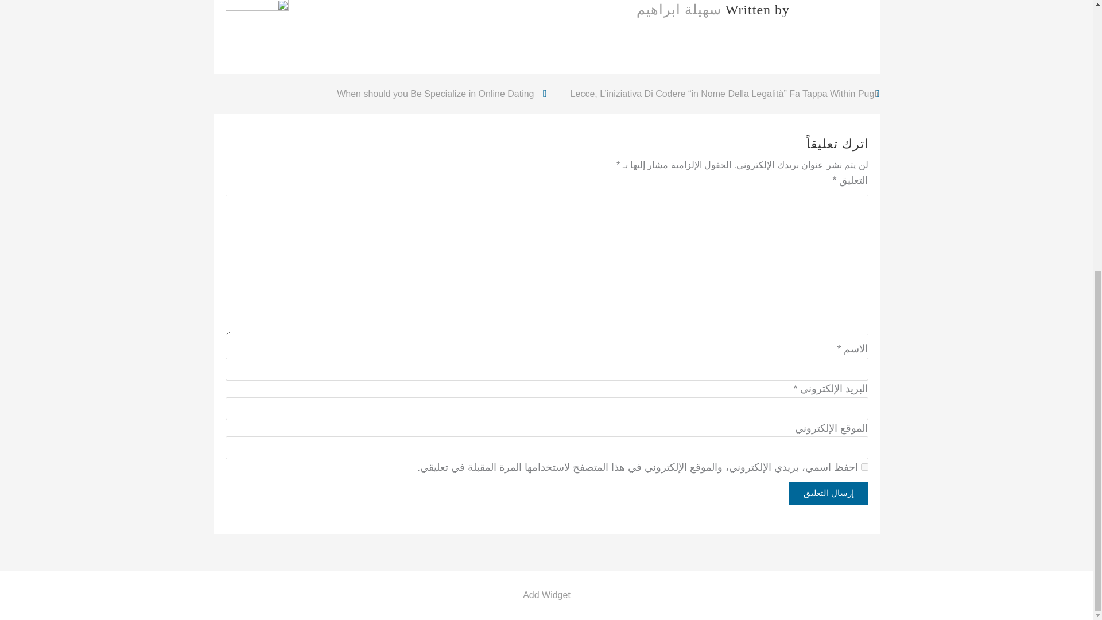 The height and width of the screenshot is (620, 1102). Describe the element at coordinates (546, 595) in the screenshot. I see `Add Widget` at that location.